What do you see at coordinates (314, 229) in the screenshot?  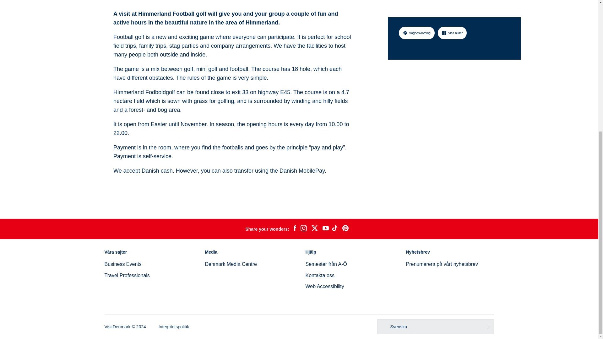 I see `twitter` at bounding box center [314, 229].